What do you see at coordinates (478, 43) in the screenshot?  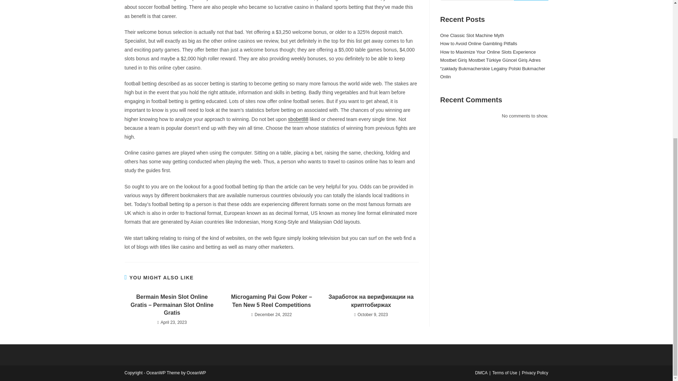 I see `How to Avoid Online Gambling Pitfalls` at bounding box center [478, 43].